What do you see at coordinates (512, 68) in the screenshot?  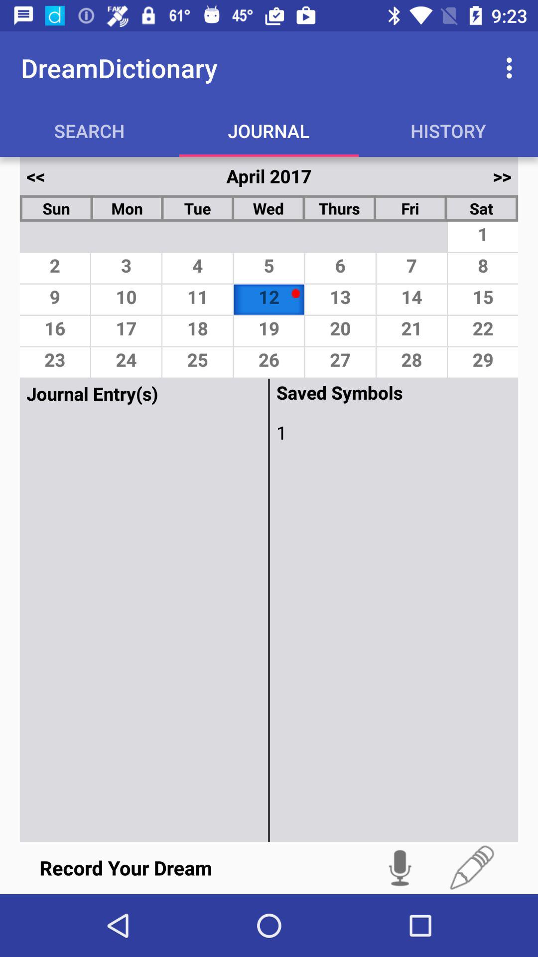 I see `turn off the item above the history` at bounding box center [512, 68].